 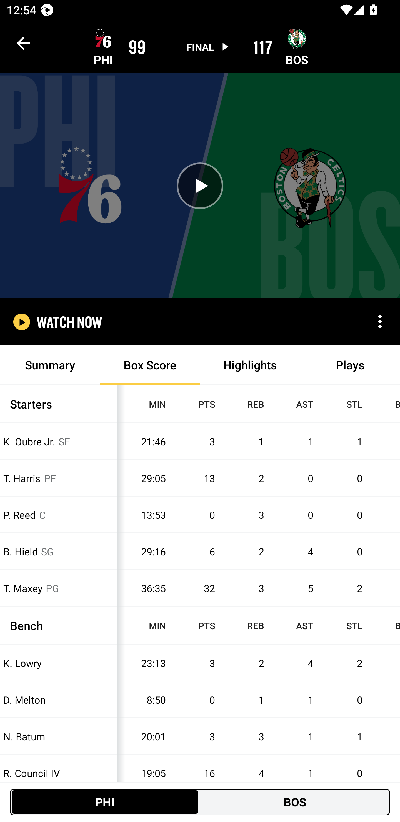 I want to click on Navigate up, so click(x=23, y=43).